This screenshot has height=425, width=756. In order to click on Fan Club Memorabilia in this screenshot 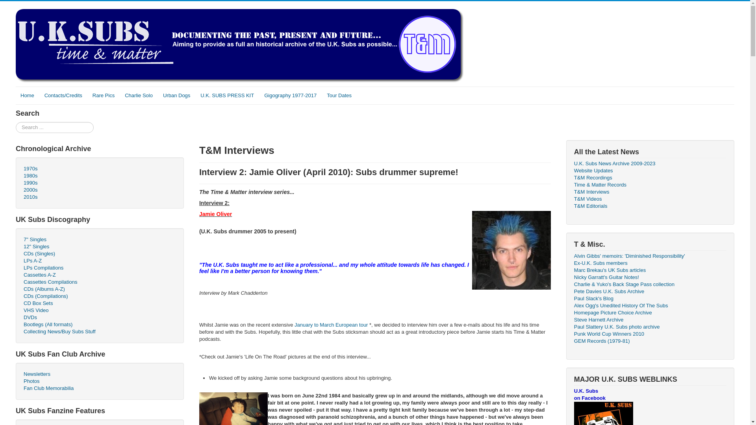, I will do `click(100, 388)`.